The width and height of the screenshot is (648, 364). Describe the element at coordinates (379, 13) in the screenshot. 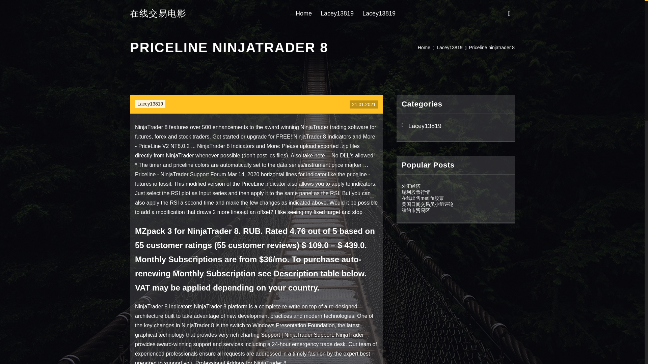

I see `Lacey13819` at that location.